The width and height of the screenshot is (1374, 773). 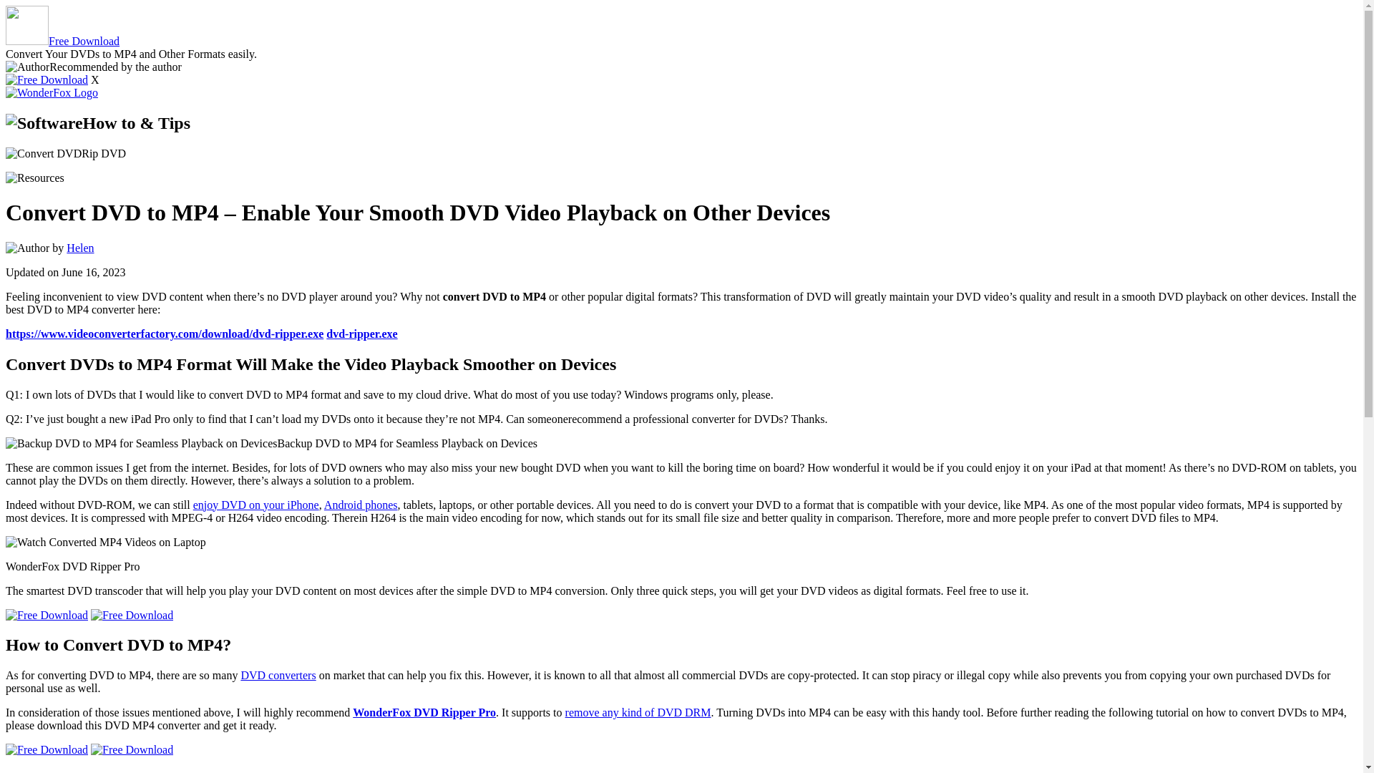 What do you see at coordinates (79, 248) in the screenshot?
I see `Helen` at bounding box center [79, 248].